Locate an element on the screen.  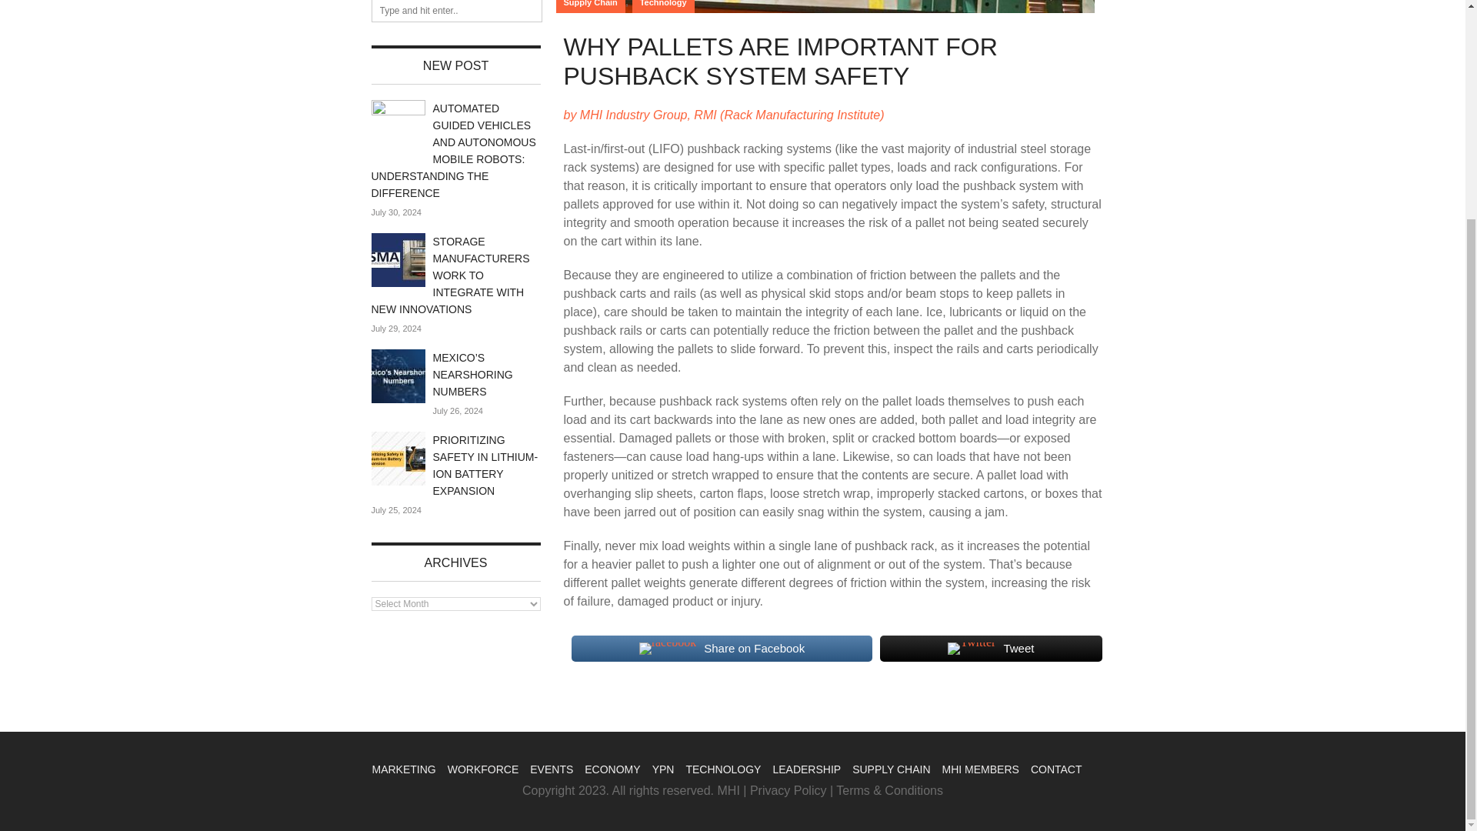
YPN is located at coordinates (663, 769).